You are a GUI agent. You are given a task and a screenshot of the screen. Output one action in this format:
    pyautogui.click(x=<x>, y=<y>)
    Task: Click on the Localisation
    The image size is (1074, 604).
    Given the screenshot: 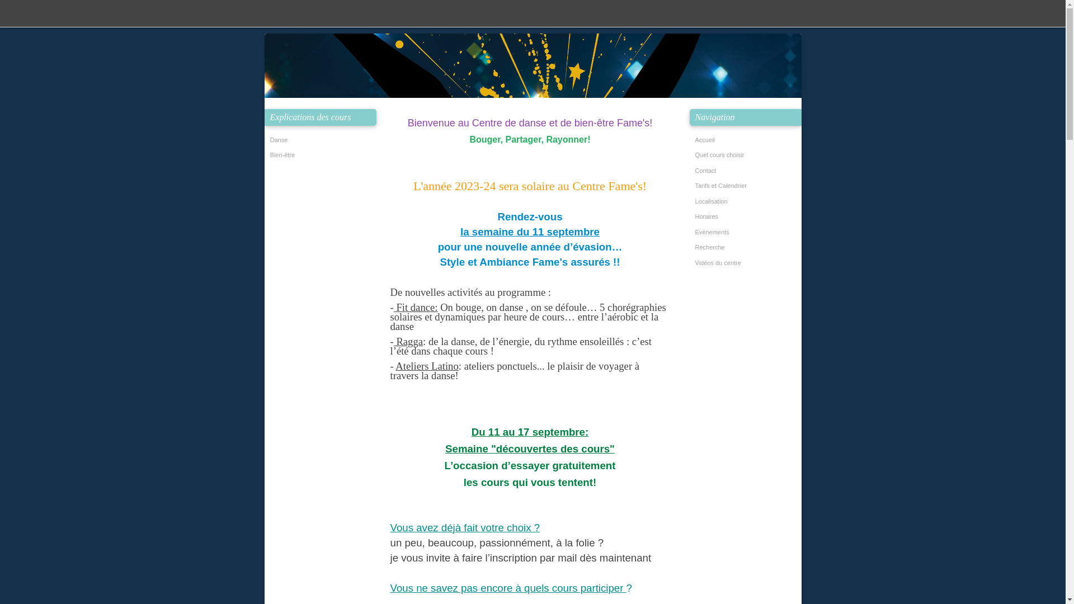 What is the action you would take?
    pyautogui.click(x=747, y=202)
    